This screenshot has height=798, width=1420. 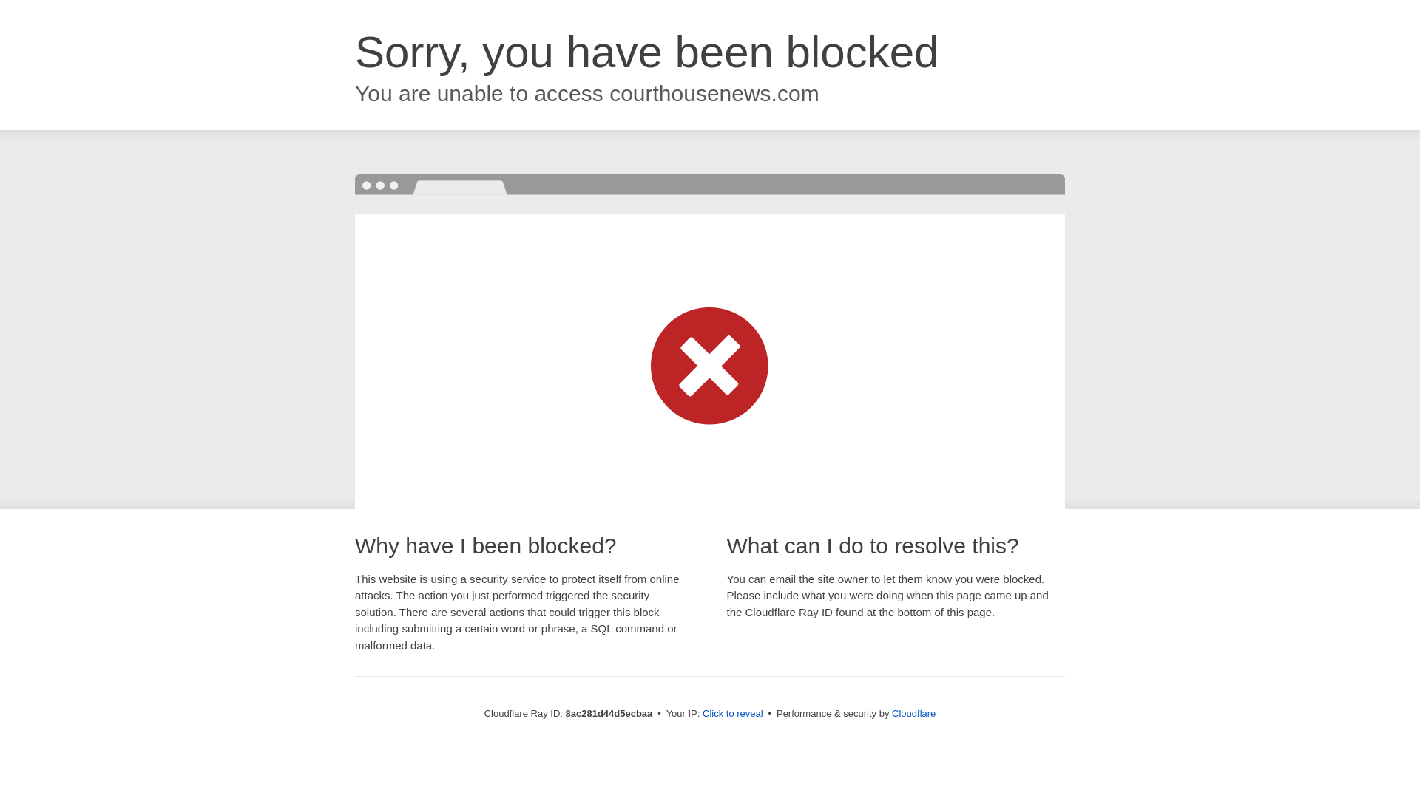 I want to click on Click to reveal, so click(x=733, y=714).